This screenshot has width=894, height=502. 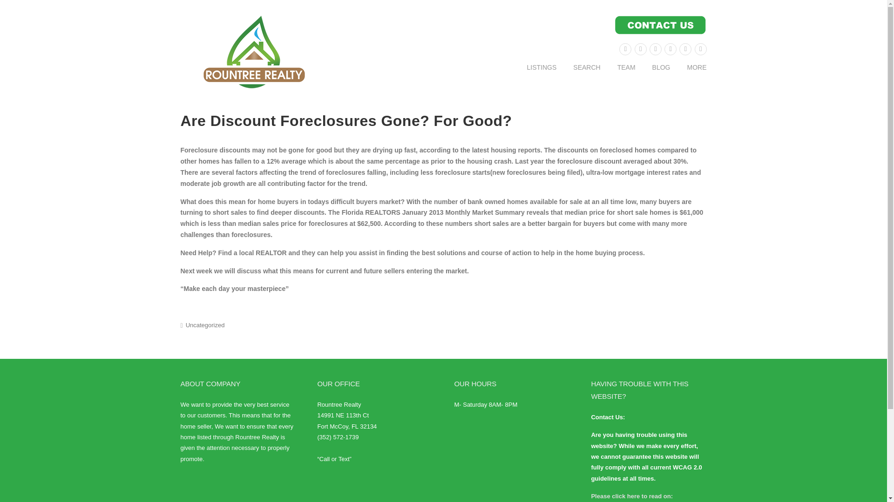 What do you see at coordinates (641, 49) in the screenshot?
I see `Facebook` at bounding box center [641, 49].